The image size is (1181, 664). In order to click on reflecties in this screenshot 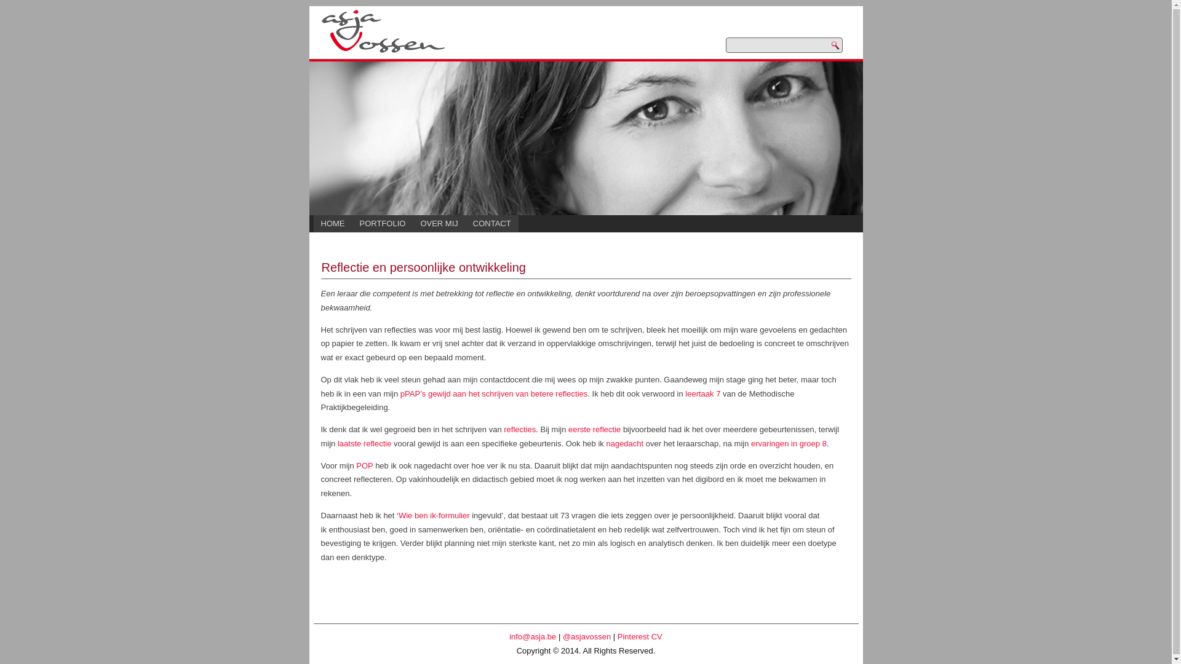, I will do `click(520, 429)`.